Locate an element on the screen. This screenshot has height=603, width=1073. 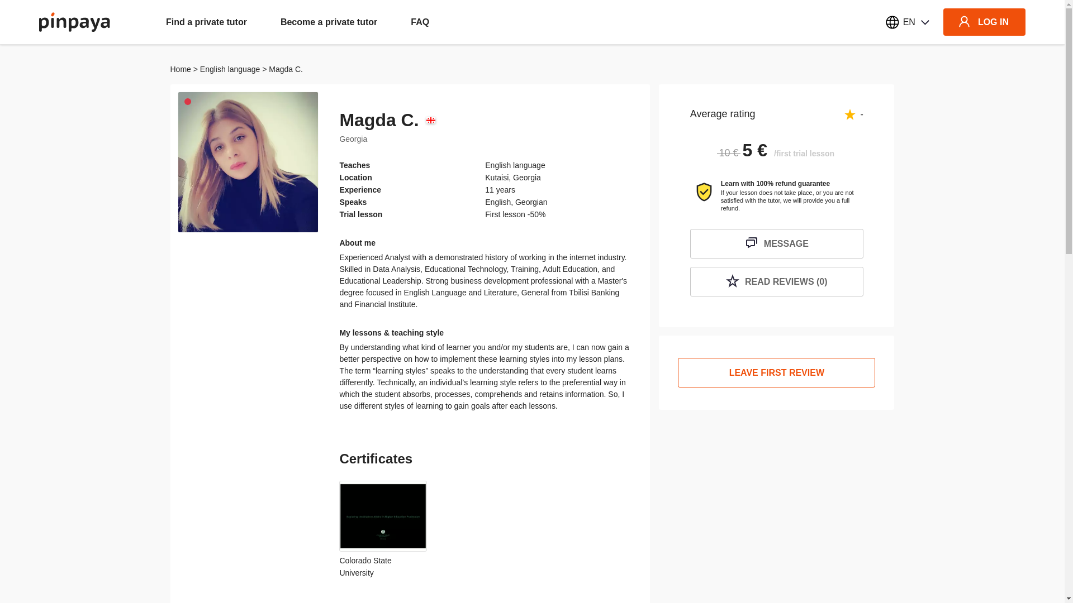
LOG IN is located at coordinates (984, 22).